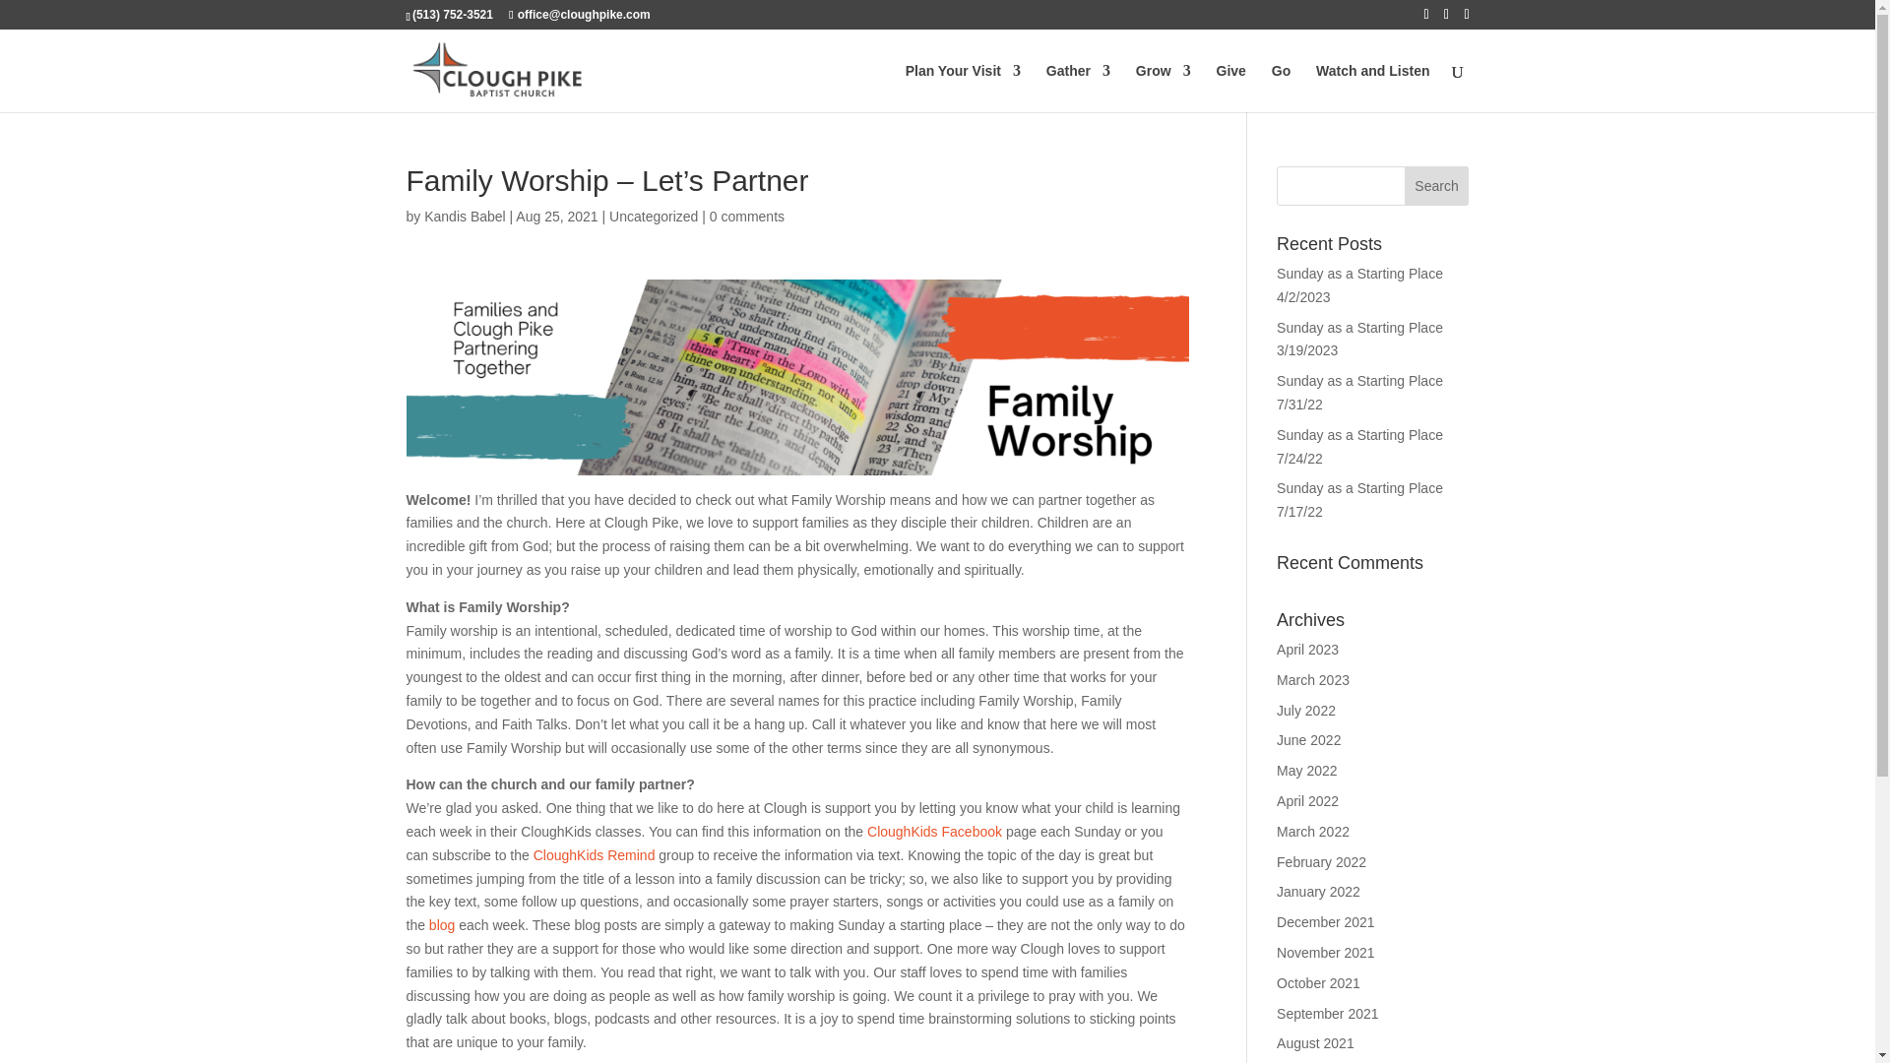 This screenshot has height=1063, width=1890. What do you see at coordinates (1437, 185) in the screenshot?
I see `Search` at bounding box center [1437, 185].